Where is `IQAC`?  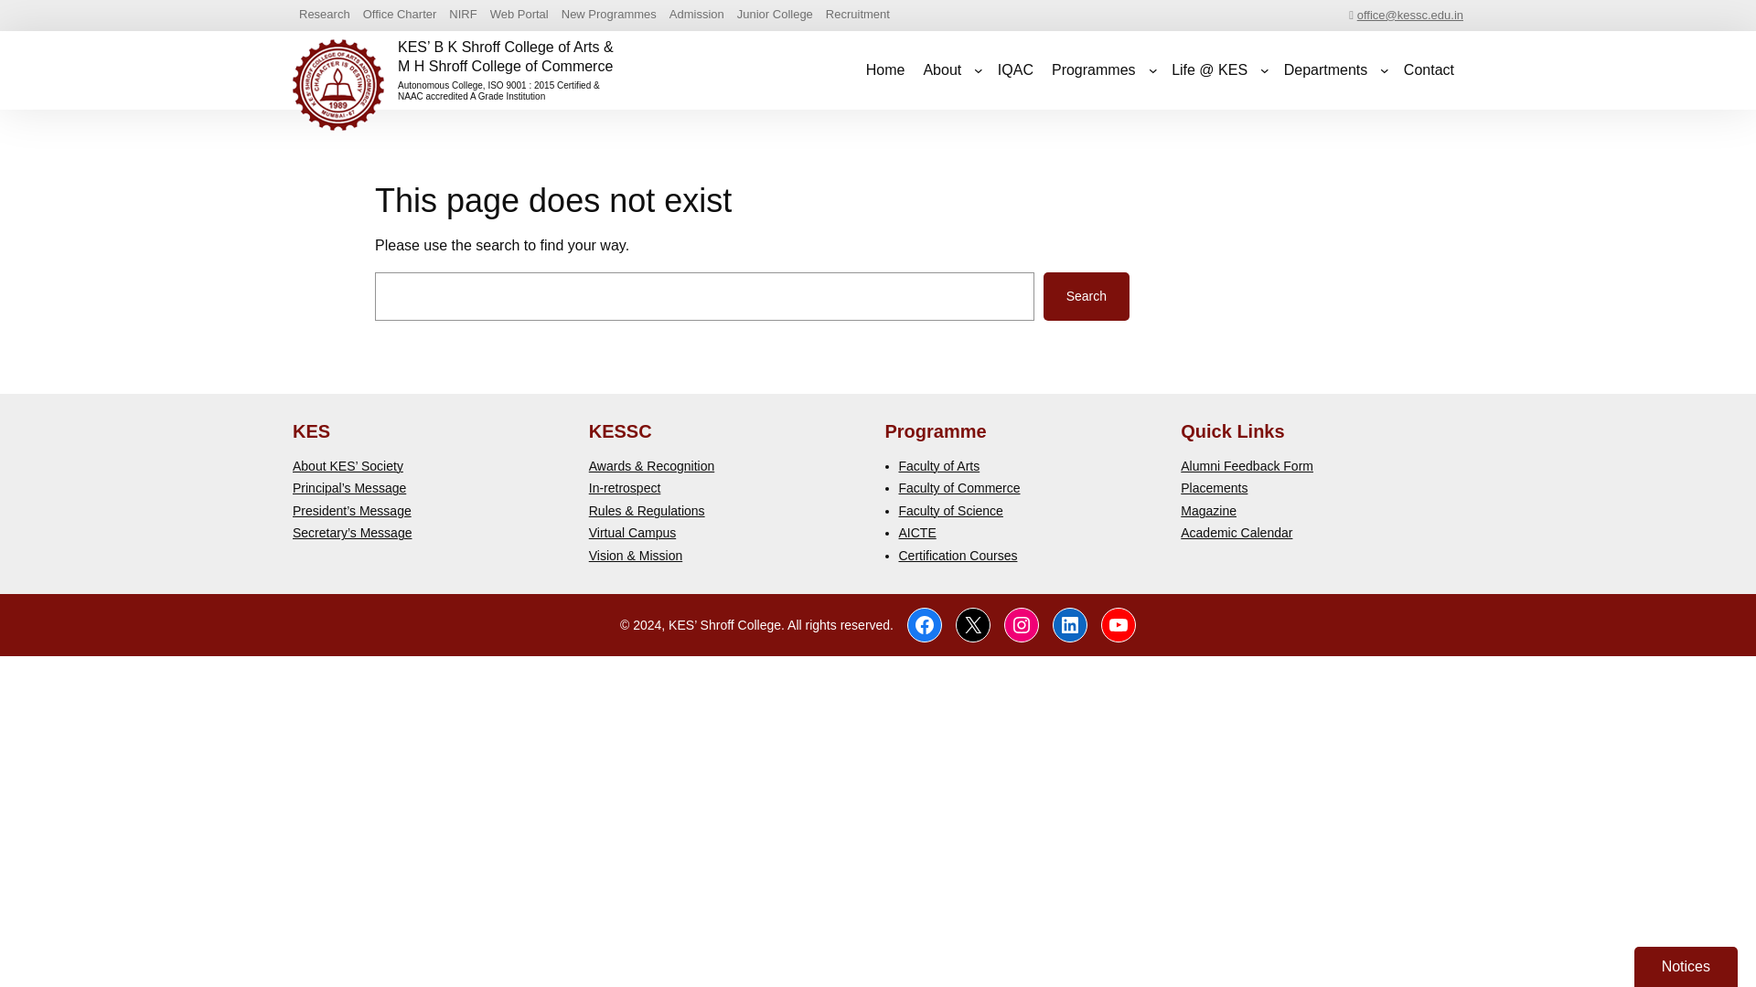 IQAC is located at coordinates (1015, 69).